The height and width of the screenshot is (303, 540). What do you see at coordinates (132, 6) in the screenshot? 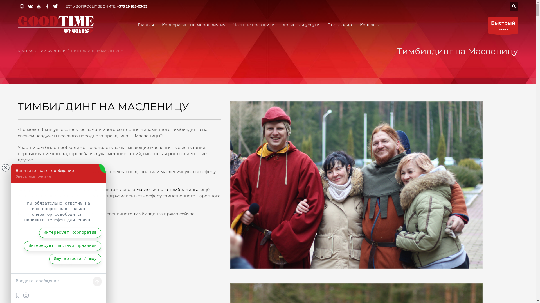
I see `+375 29 185-03-33` at bounding box center [132, 6].